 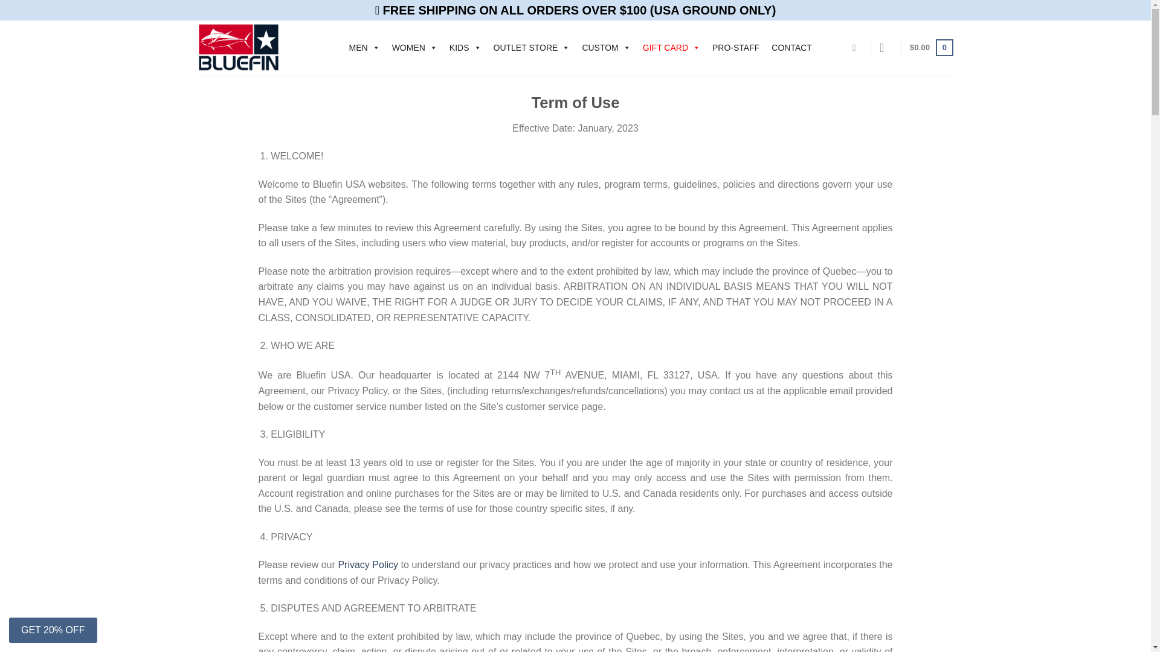 I want to click on CUSTOM, so click(x=605, y=48).